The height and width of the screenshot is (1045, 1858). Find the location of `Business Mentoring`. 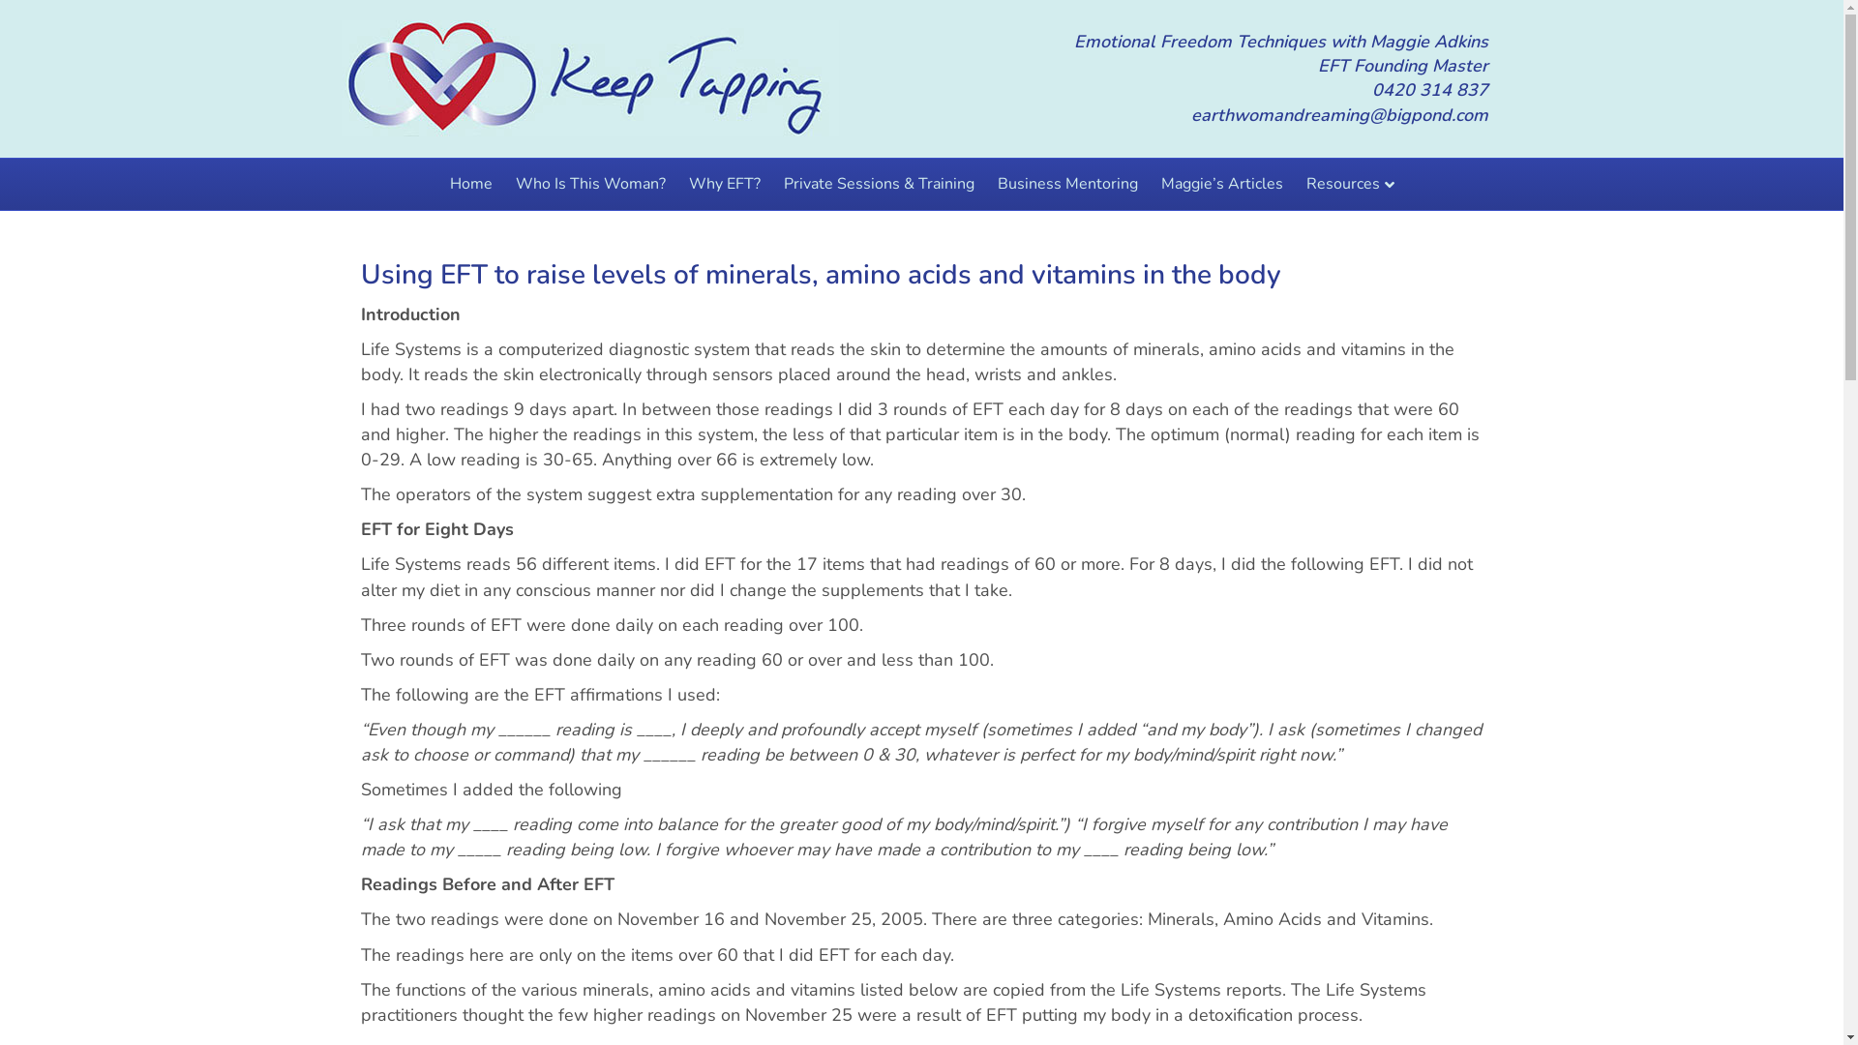

Business Mentoring is located at coordinates (1066, 184).